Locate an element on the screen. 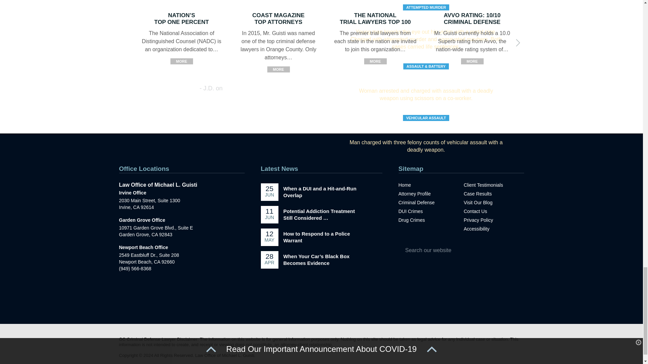 This screenshot has height=364, width=648. Follow us on Facebook is located at coordinates (301, 303).